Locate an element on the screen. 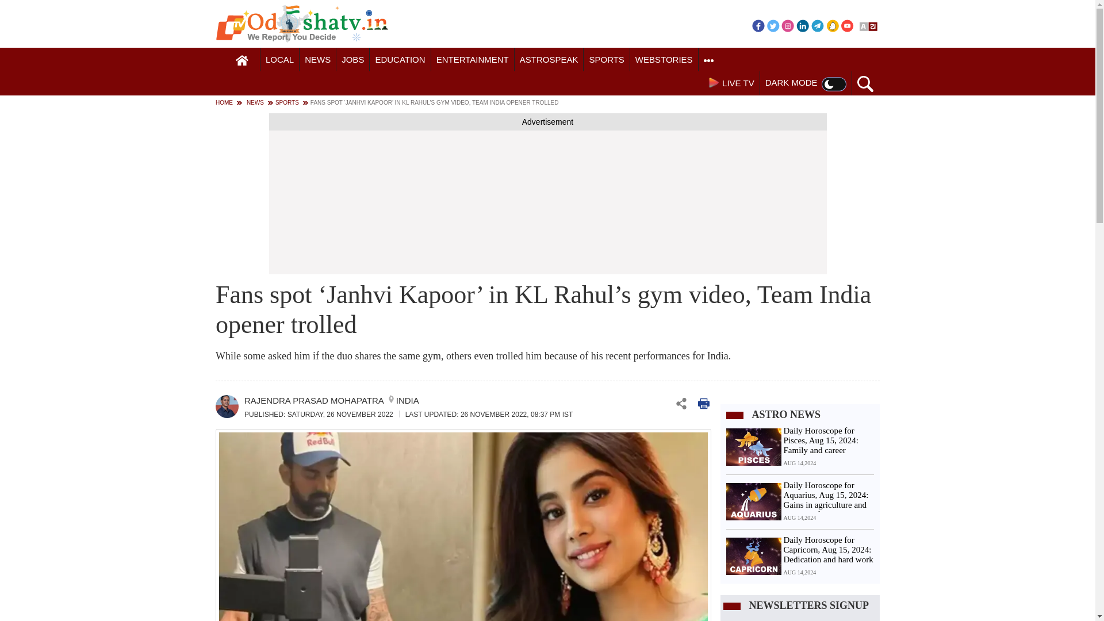  News is located at coordinates (317, 60).